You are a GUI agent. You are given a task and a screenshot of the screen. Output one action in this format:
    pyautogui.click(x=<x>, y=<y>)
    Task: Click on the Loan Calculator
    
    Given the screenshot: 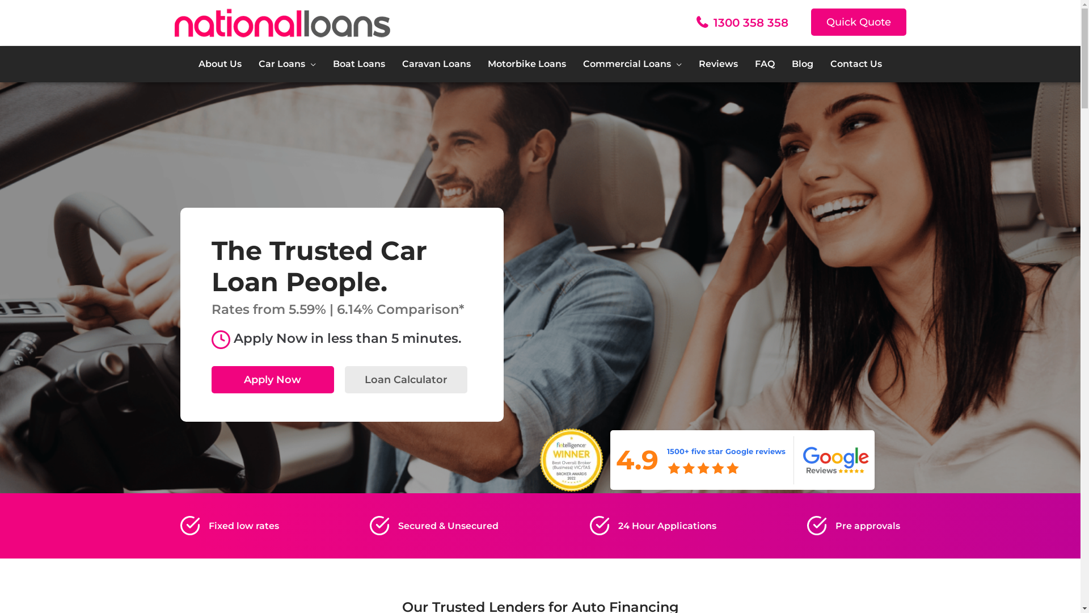 What is the action you would take?
    pyautogui.click(x=406, y=380)
    